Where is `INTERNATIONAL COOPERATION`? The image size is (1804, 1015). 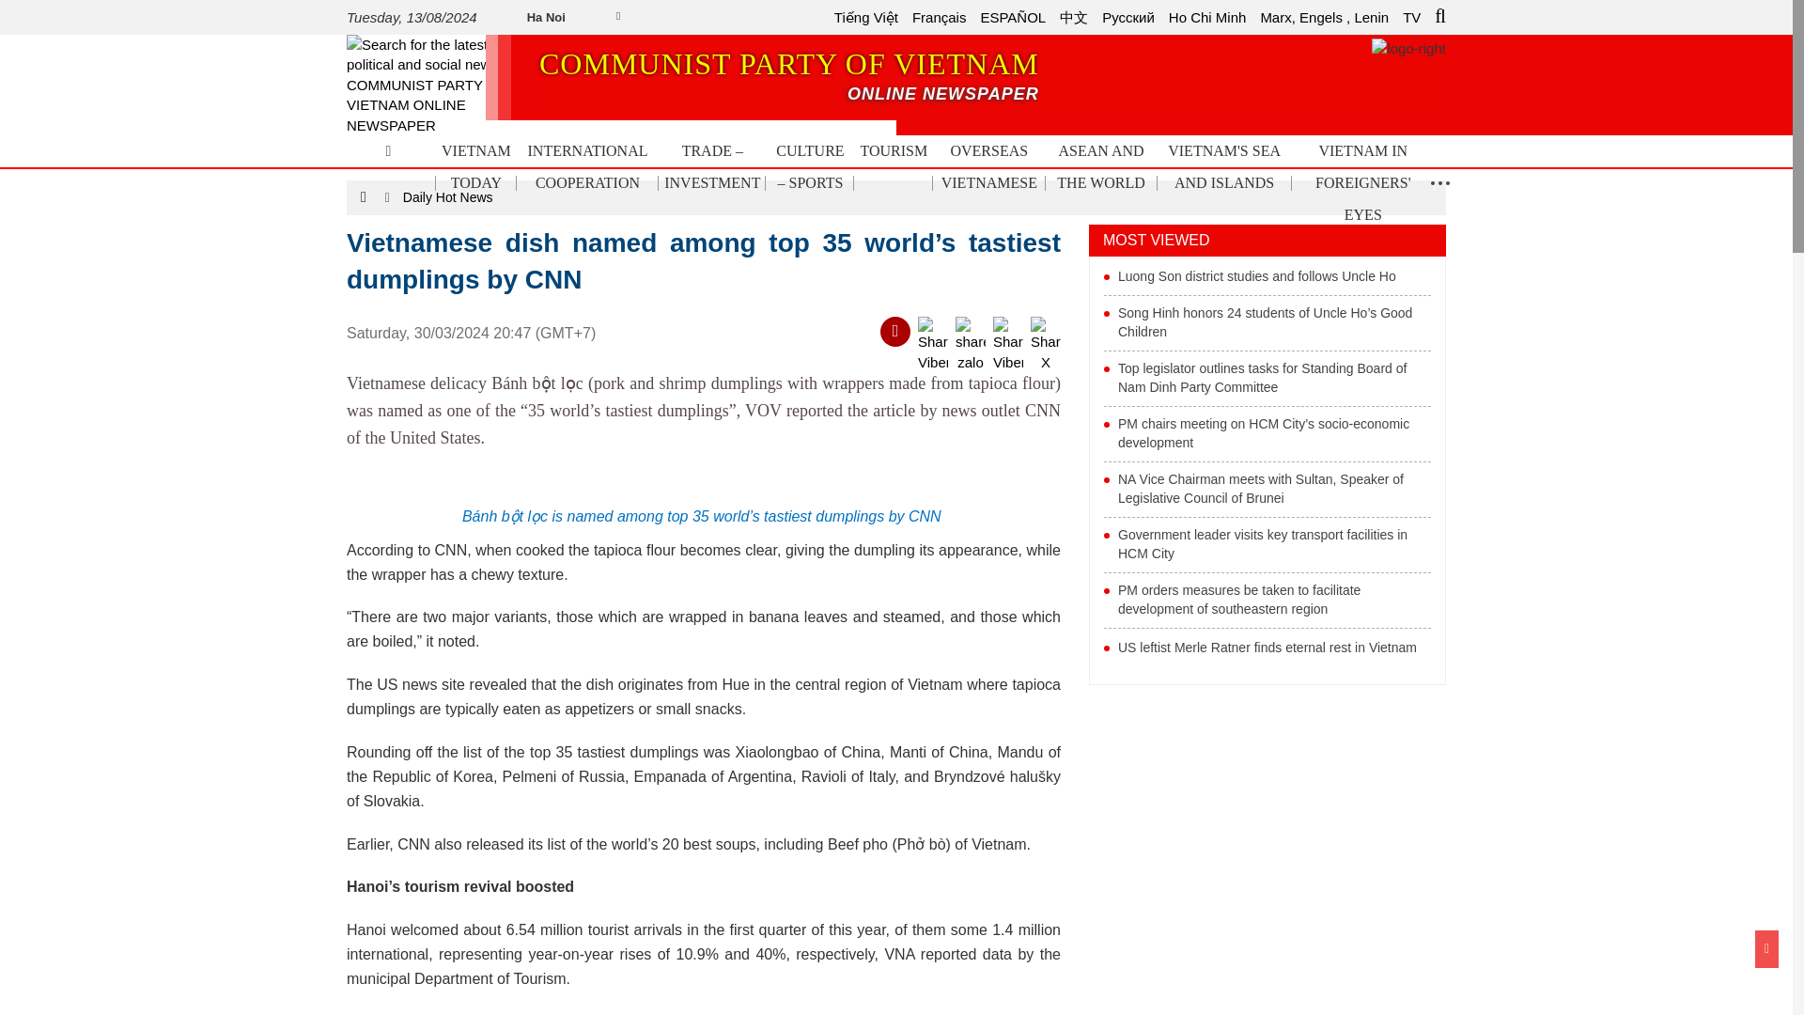
INTERNATIONAL COOPERATION is located at coordinates (586, 166).